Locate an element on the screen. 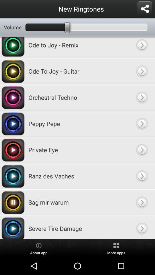 This screenshot has width=155, height=275. play 'ode to joy remix is located at coordinates (142, 47).